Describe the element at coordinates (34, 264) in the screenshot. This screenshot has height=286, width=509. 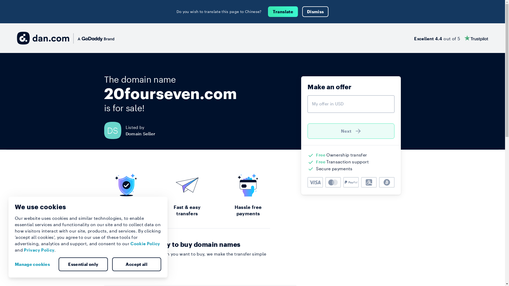
I see `Manage cookies` at that location.